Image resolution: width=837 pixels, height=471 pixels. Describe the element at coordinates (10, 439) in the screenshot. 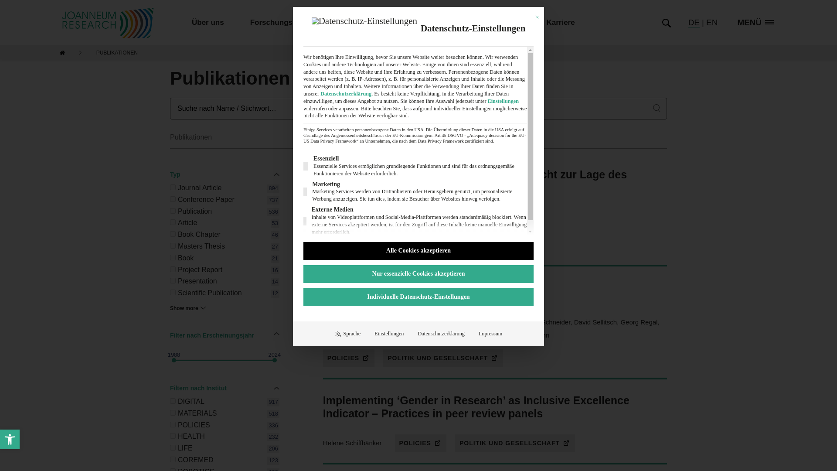

I see `Materials` at that location.